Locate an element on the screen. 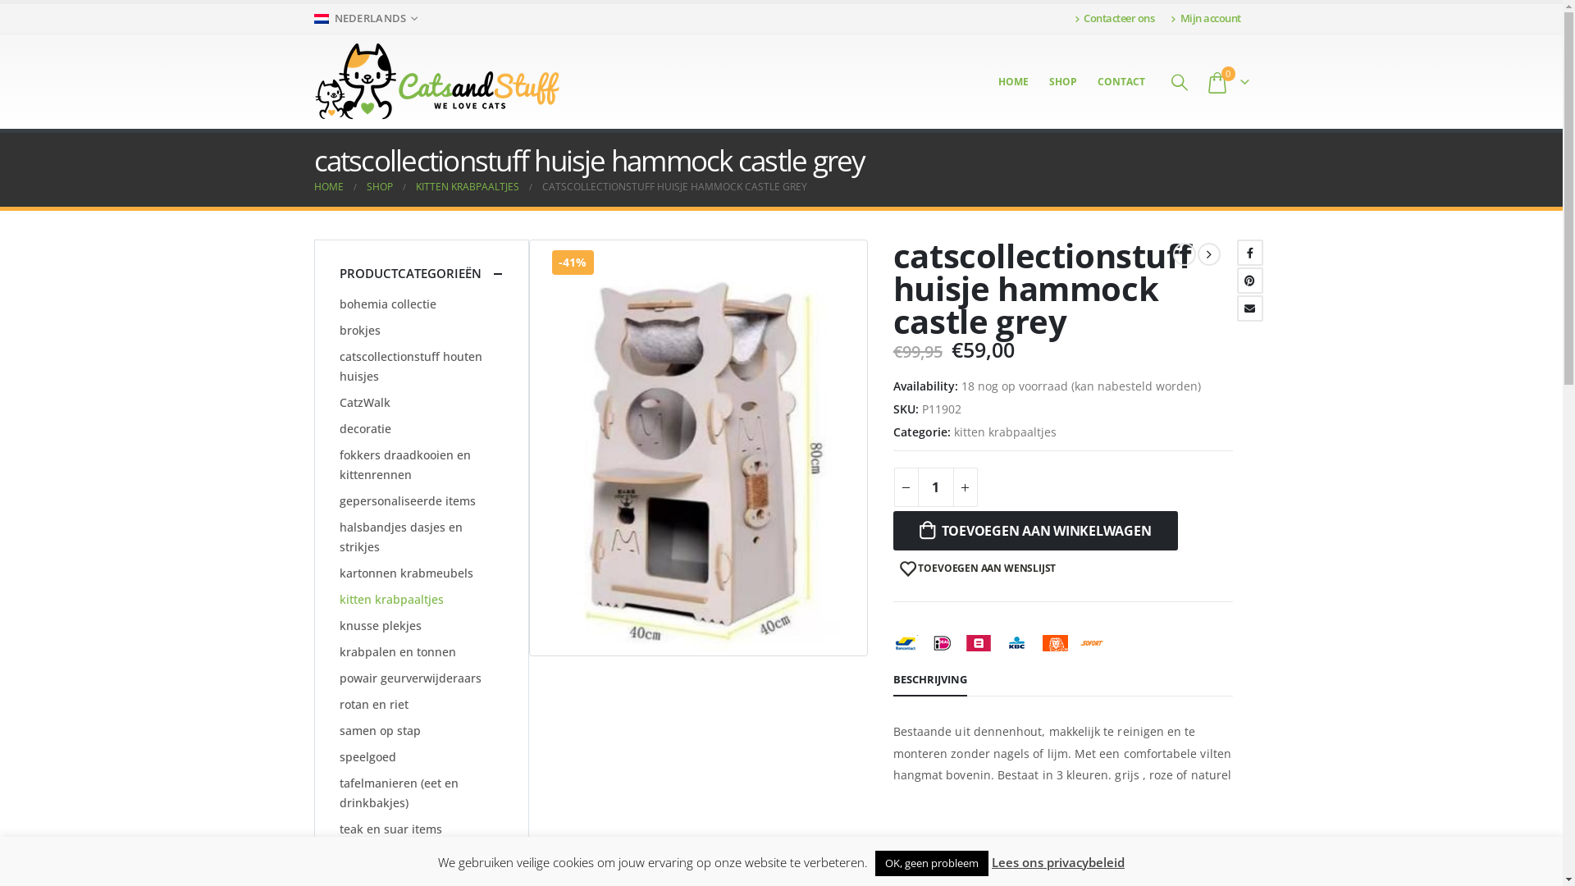 The width and height of the screenshot is (1575, 886). SHOP is located at coordinates (1063, 82).